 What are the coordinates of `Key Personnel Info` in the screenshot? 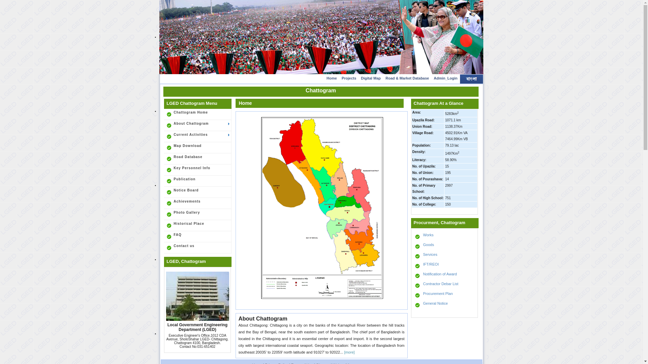 It's located at (198, 170).